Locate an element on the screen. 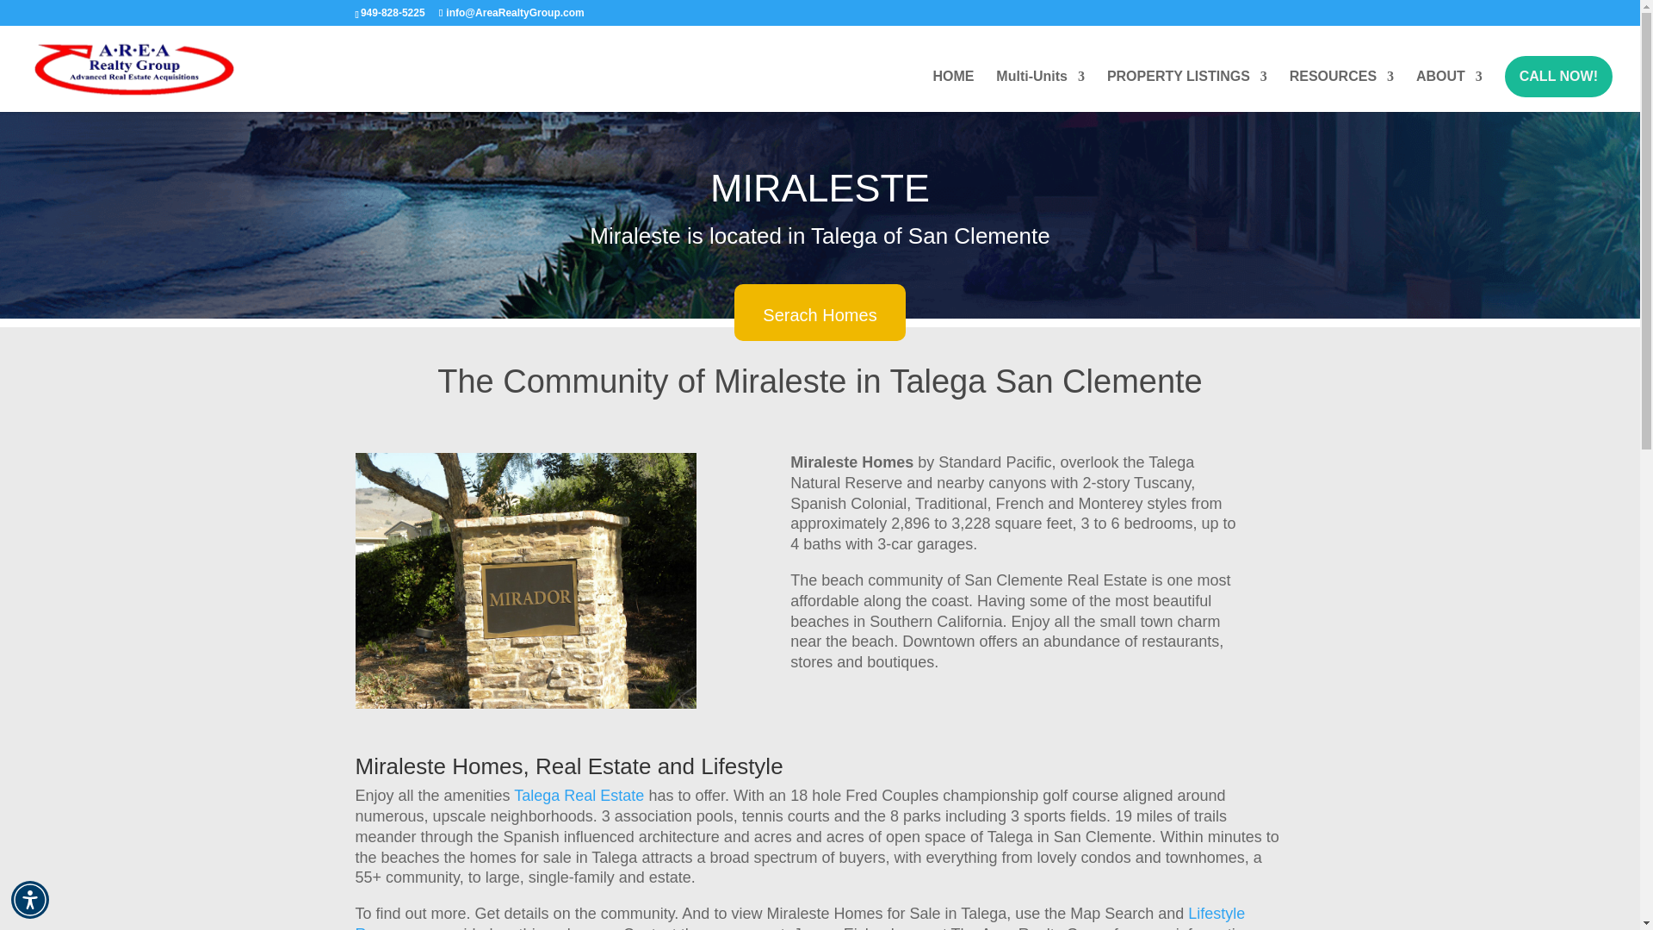 The image size is (1653, 930). PROPERTY LISTINGS is located at coordinates (1187, 91).